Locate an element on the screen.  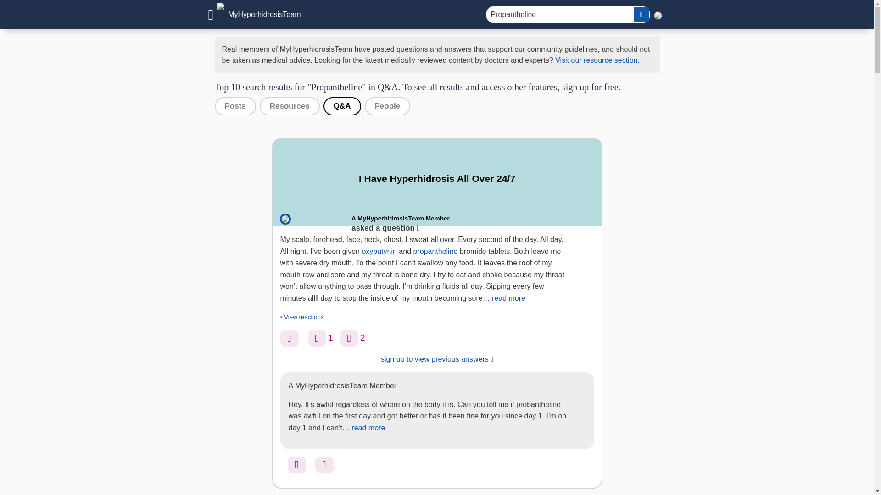
read more is located at coordinates (508, 298).